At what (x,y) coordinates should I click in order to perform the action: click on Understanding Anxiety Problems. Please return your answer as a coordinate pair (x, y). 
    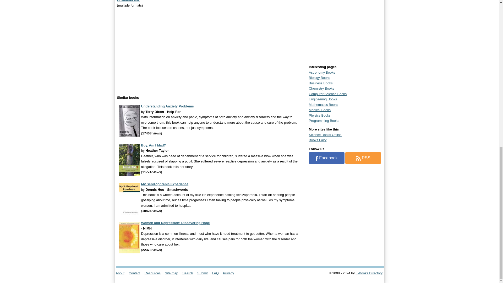
    Looking at the image, I should click on (167, 106).